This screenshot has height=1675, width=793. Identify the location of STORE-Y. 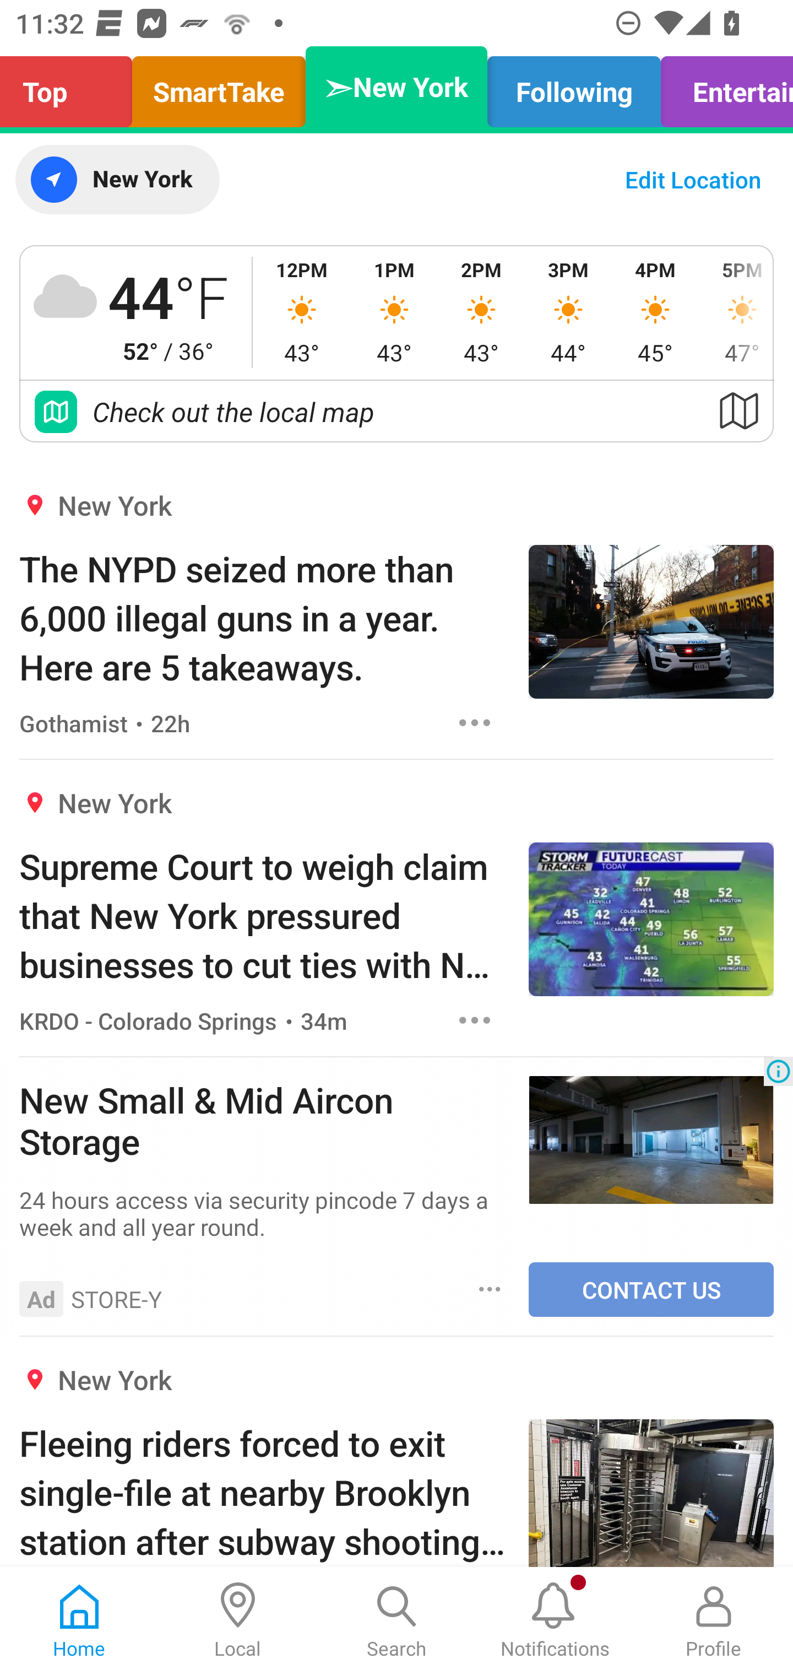
(117, 1299).